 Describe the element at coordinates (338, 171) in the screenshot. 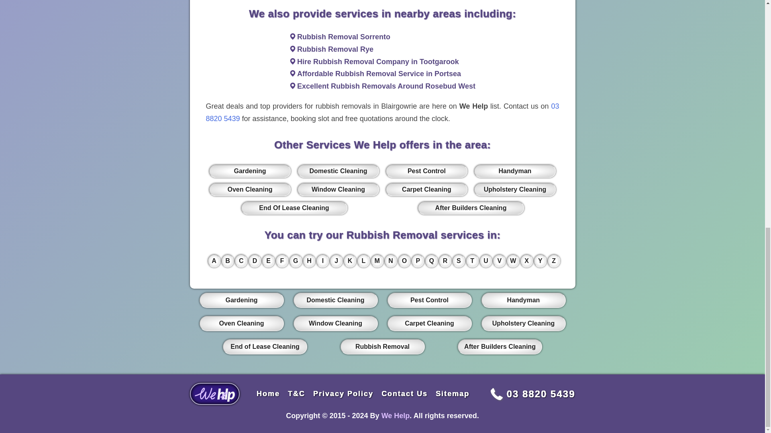

I see `Domestic Cleaning` at that location.